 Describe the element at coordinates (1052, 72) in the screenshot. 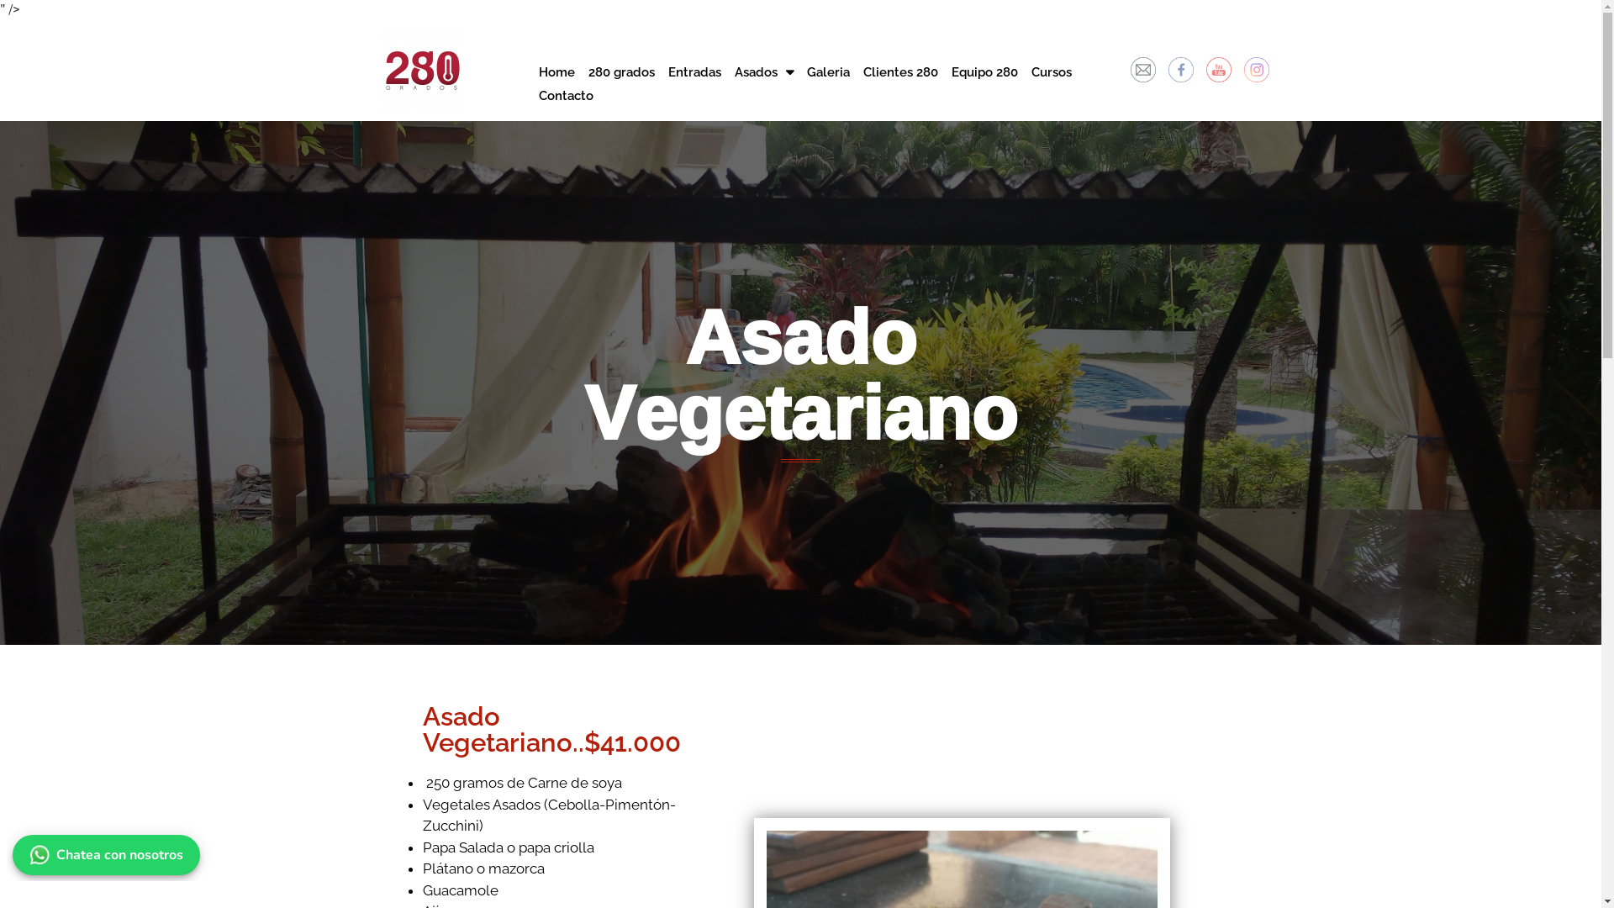

I see `Cursos` at that location.